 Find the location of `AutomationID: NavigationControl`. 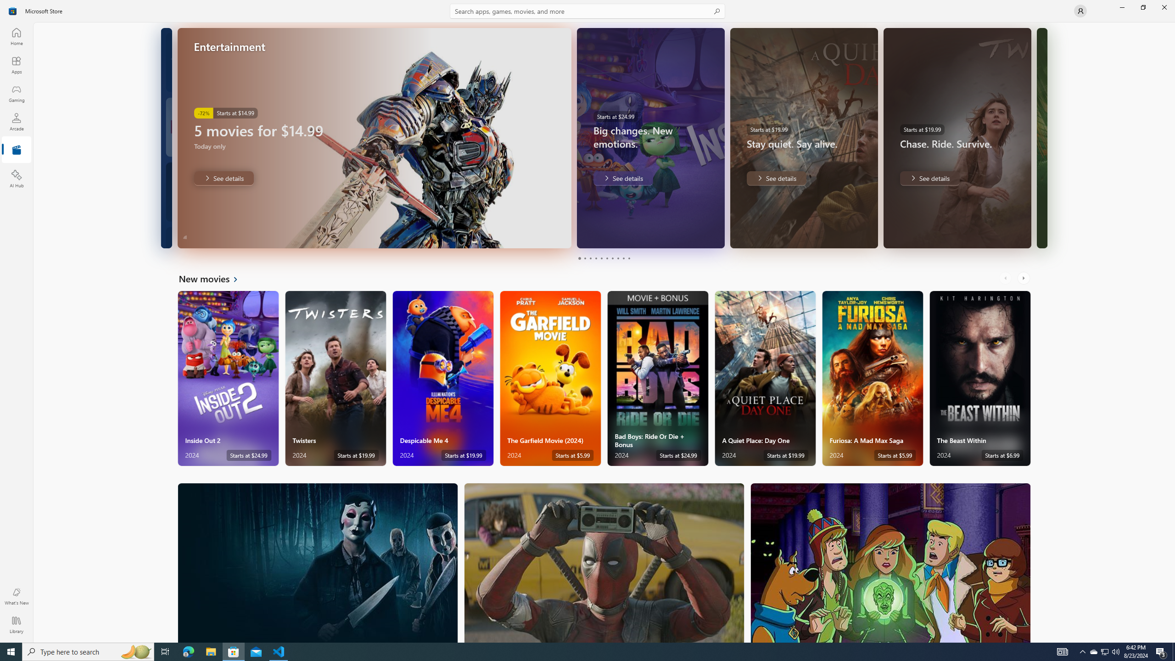

AutomationID: NavigationControl is located at coordinates (587, 321).